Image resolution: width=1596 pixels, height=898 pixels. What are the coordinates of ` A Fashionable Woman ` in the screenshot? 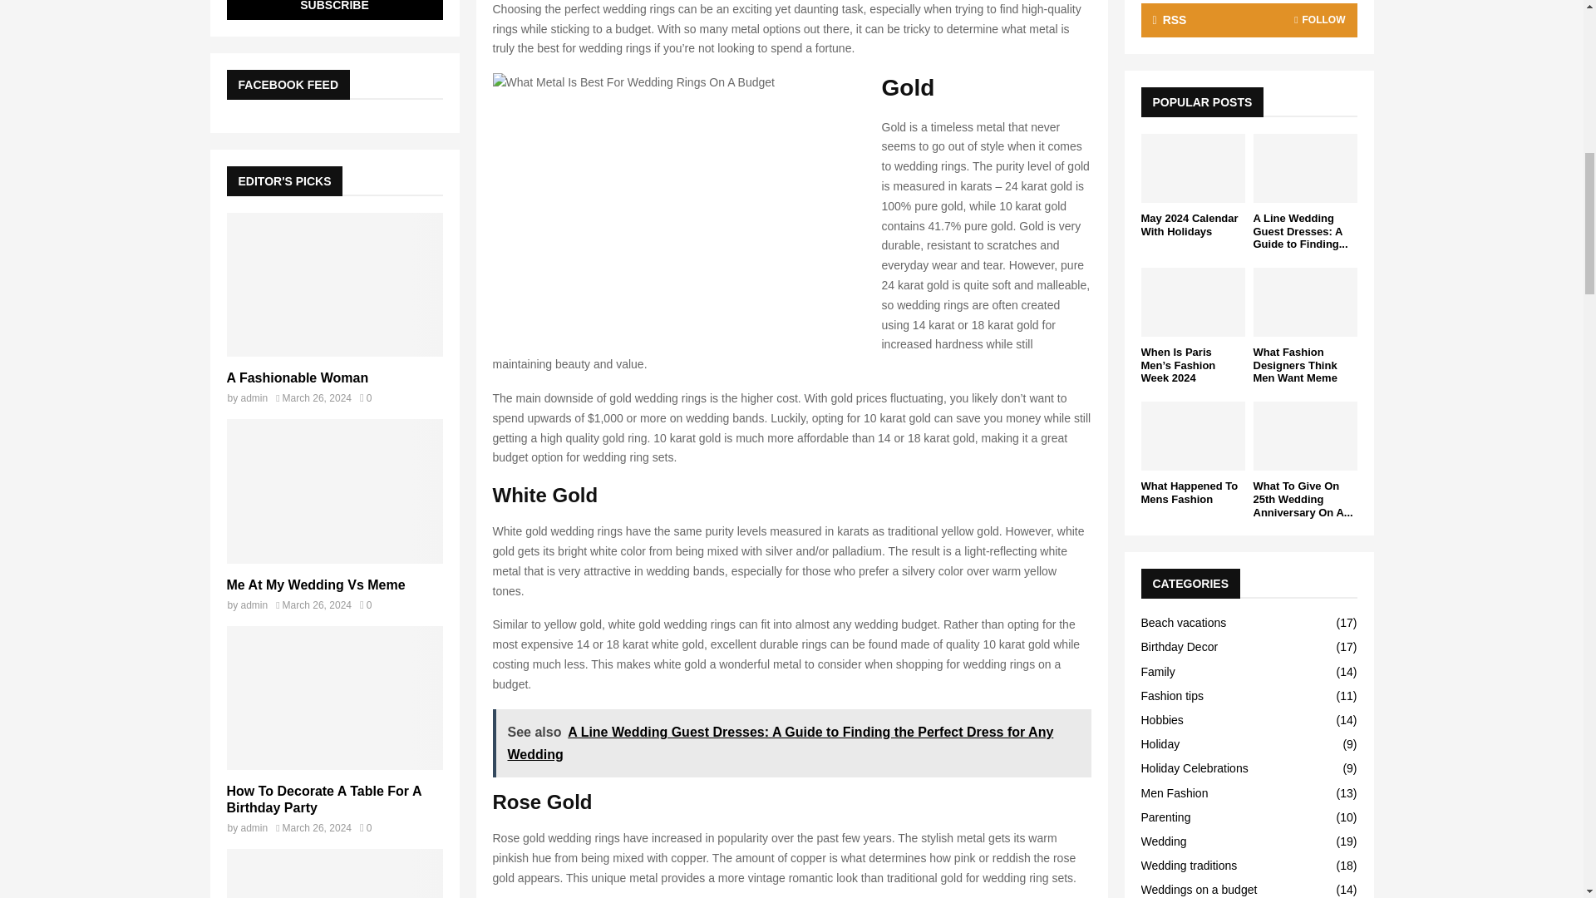 It's located at (298, 377).